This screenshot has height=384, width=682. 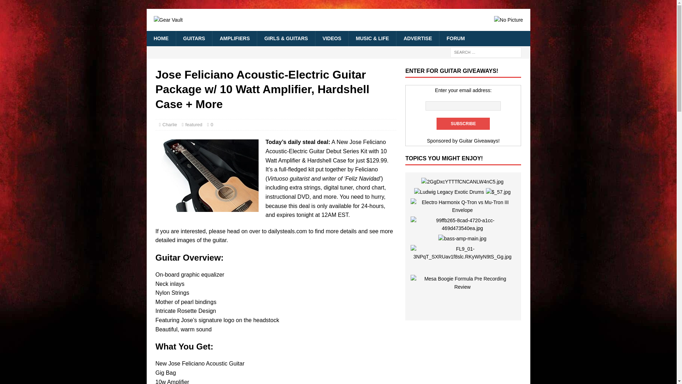 What do you see at coordinates (169, 124) in the screenshot?
I see `Charlie` at bounding box center [169, 124].